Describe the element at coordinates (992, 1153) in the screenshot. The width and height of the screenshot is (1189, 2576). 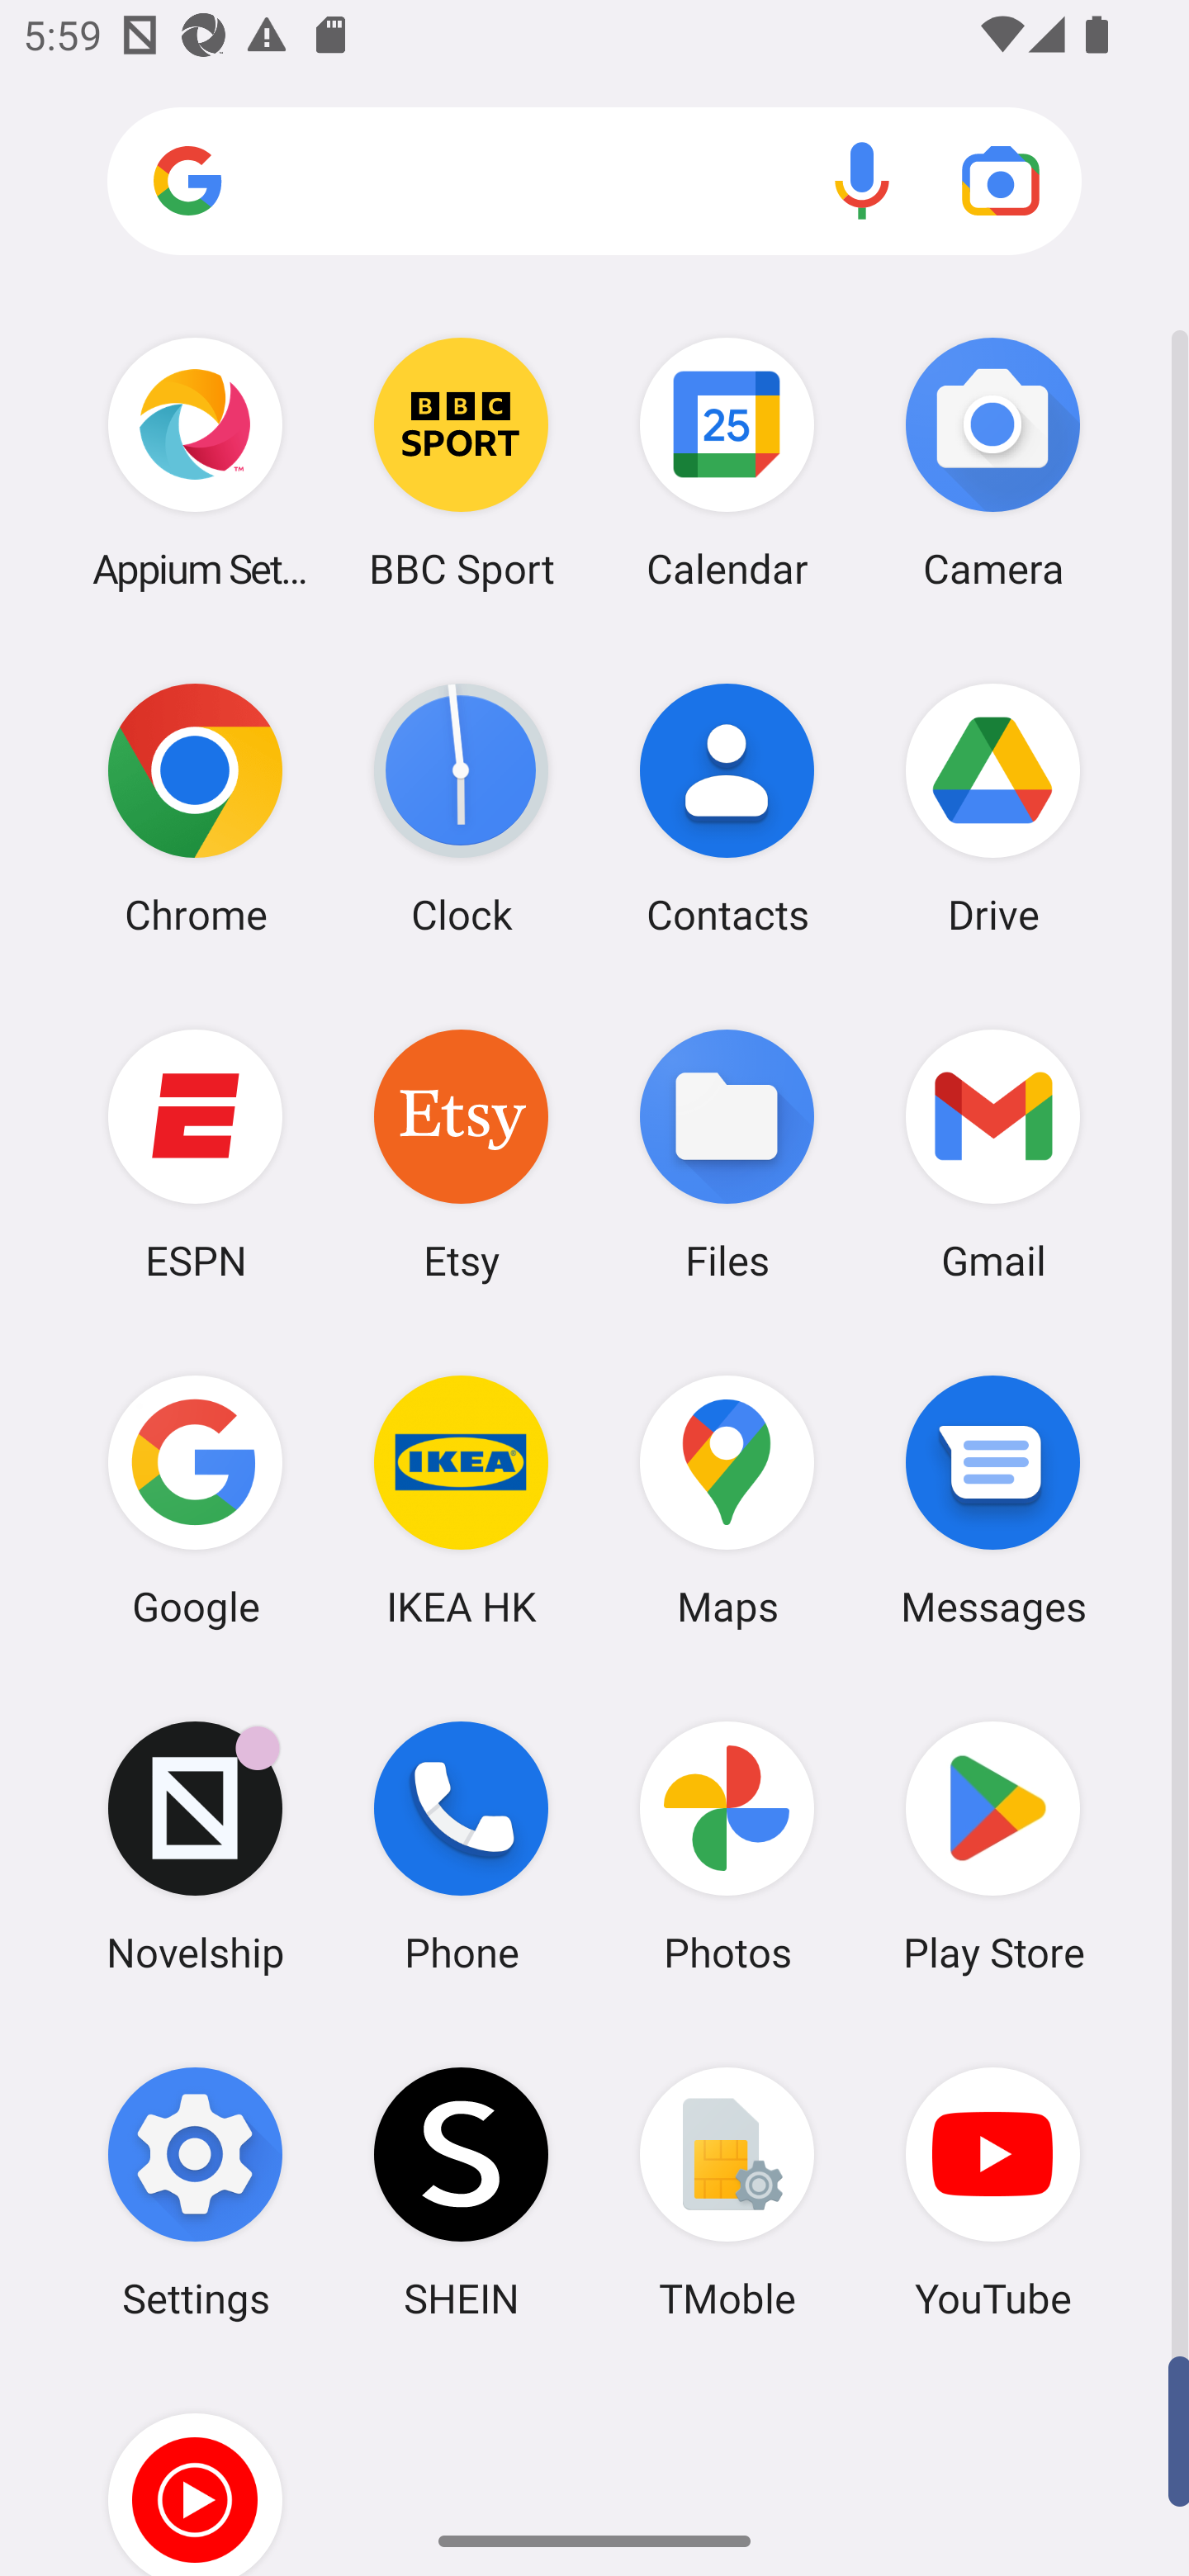
I see `Gmail` at that location.